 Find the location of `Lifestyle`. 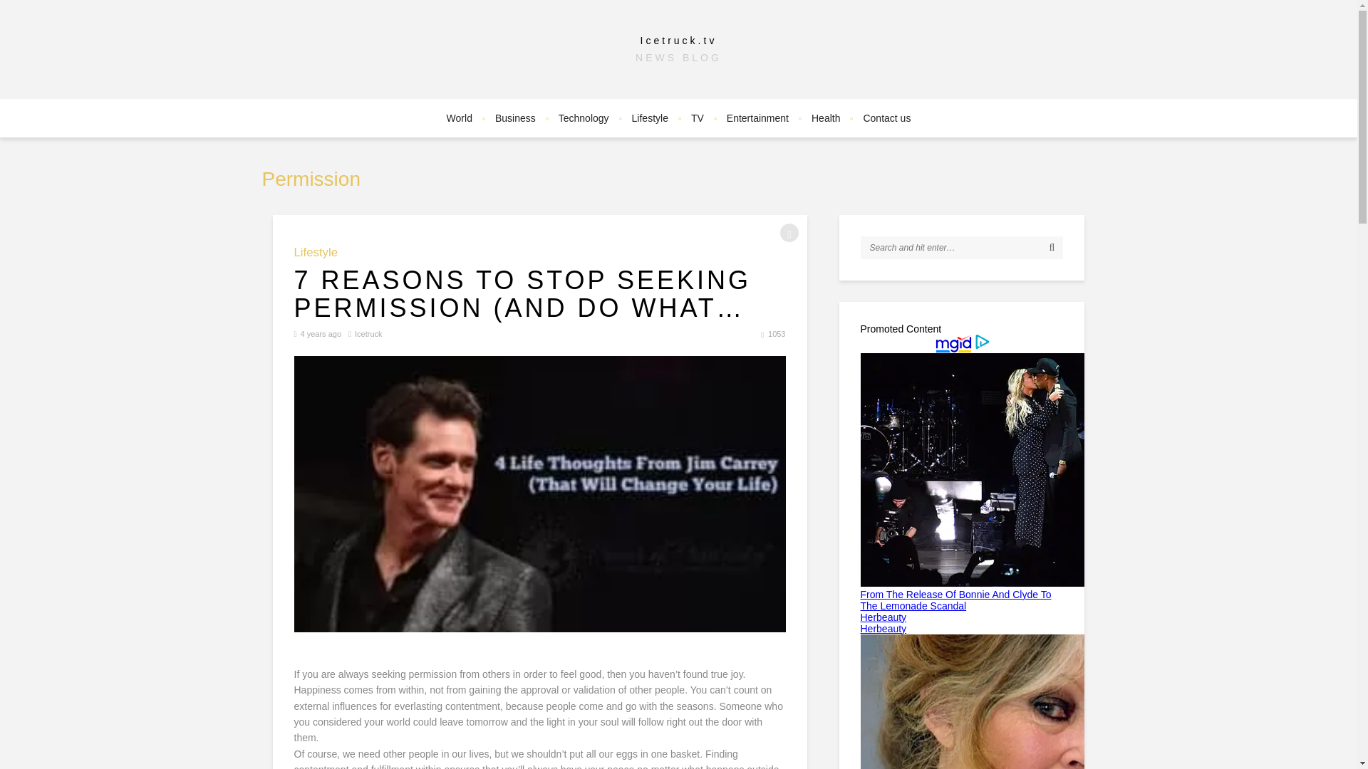

Lifestyle is located at coordinates (650, 118).